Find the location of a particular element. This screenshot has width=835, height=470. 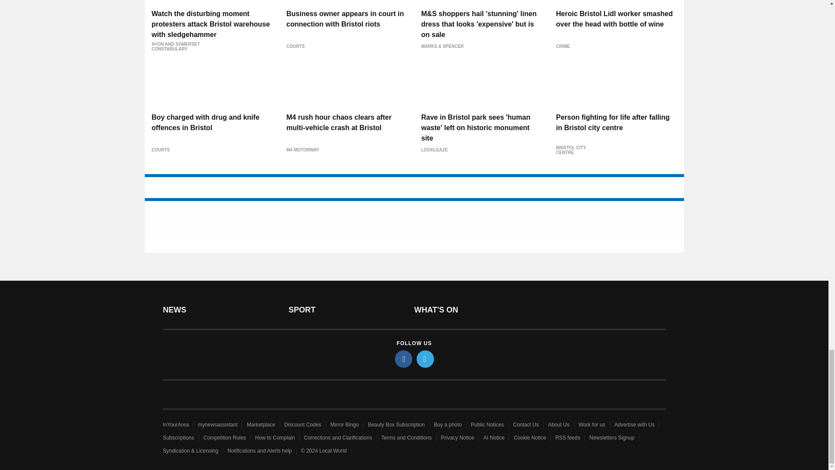

twitter is located at coordinates (425, 359).